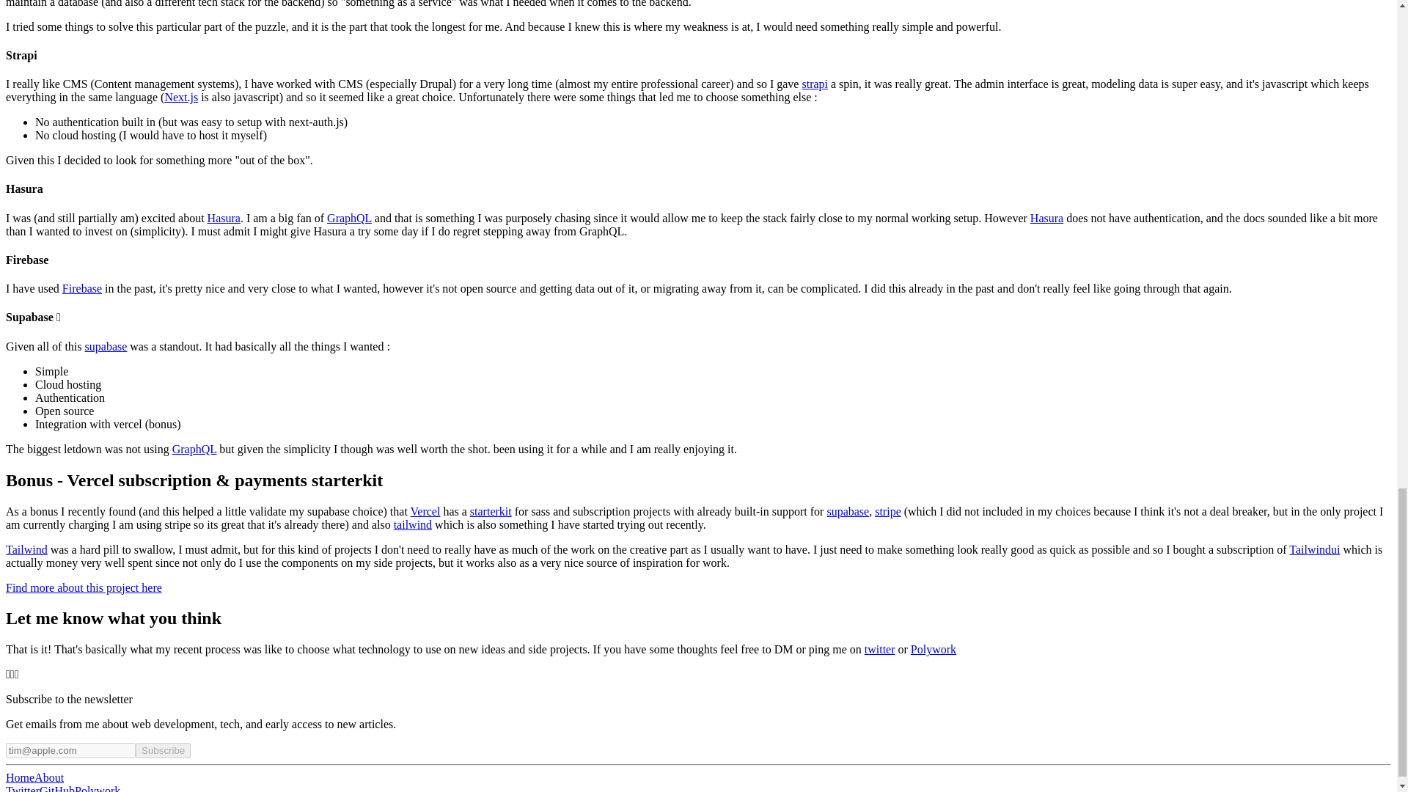 This screenshot has height=792, width=1408. Describe the element at coordinates (81, 287) in the screenshot. I see `Firebase` at that location.